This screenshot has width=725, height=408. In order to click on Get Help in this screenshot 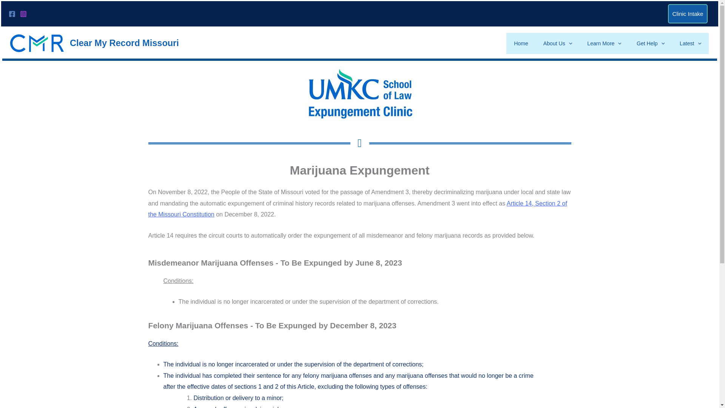, I will do `click(650, 43)`.